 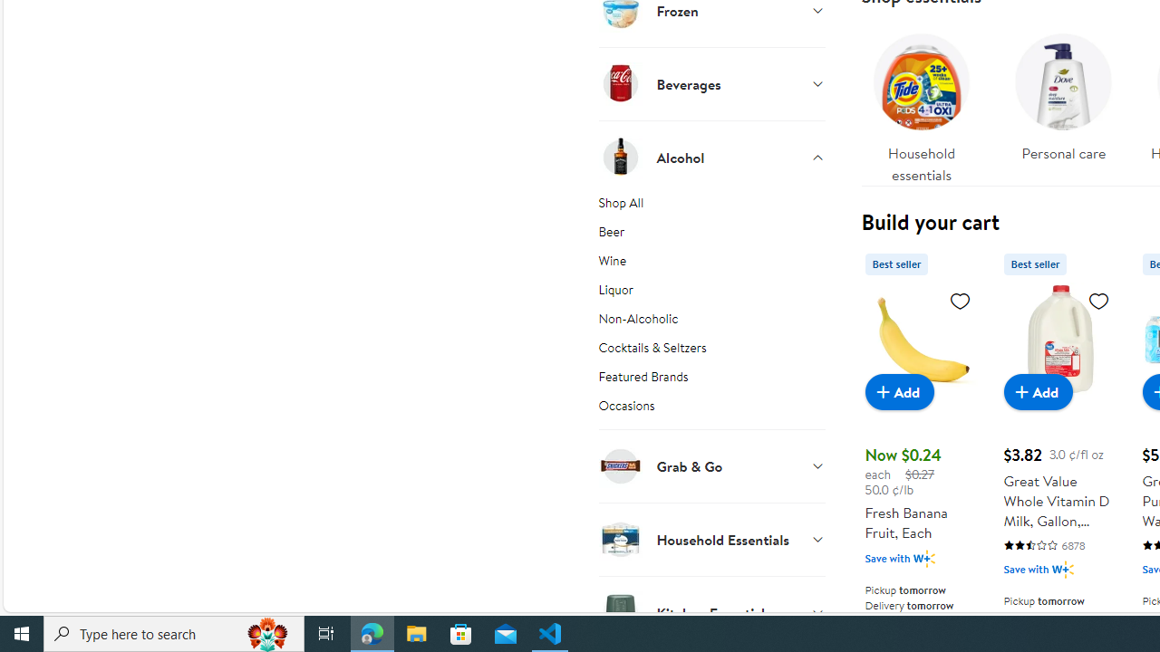 I want to click on Household essentials, so click(x=921, y=103).